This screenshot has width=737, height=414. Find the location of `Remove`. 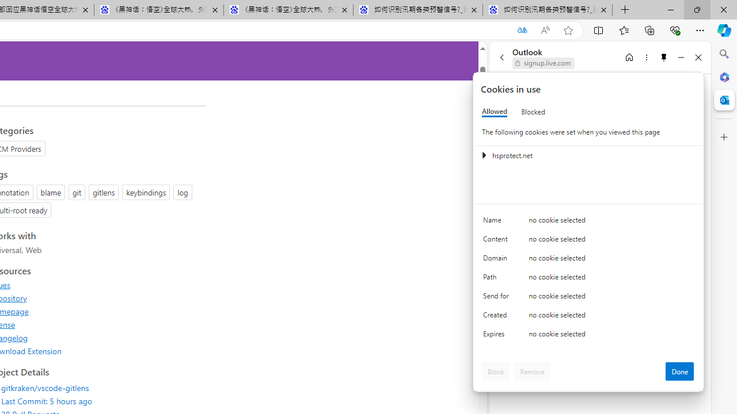

Remove is located at coordinates (532, 371).